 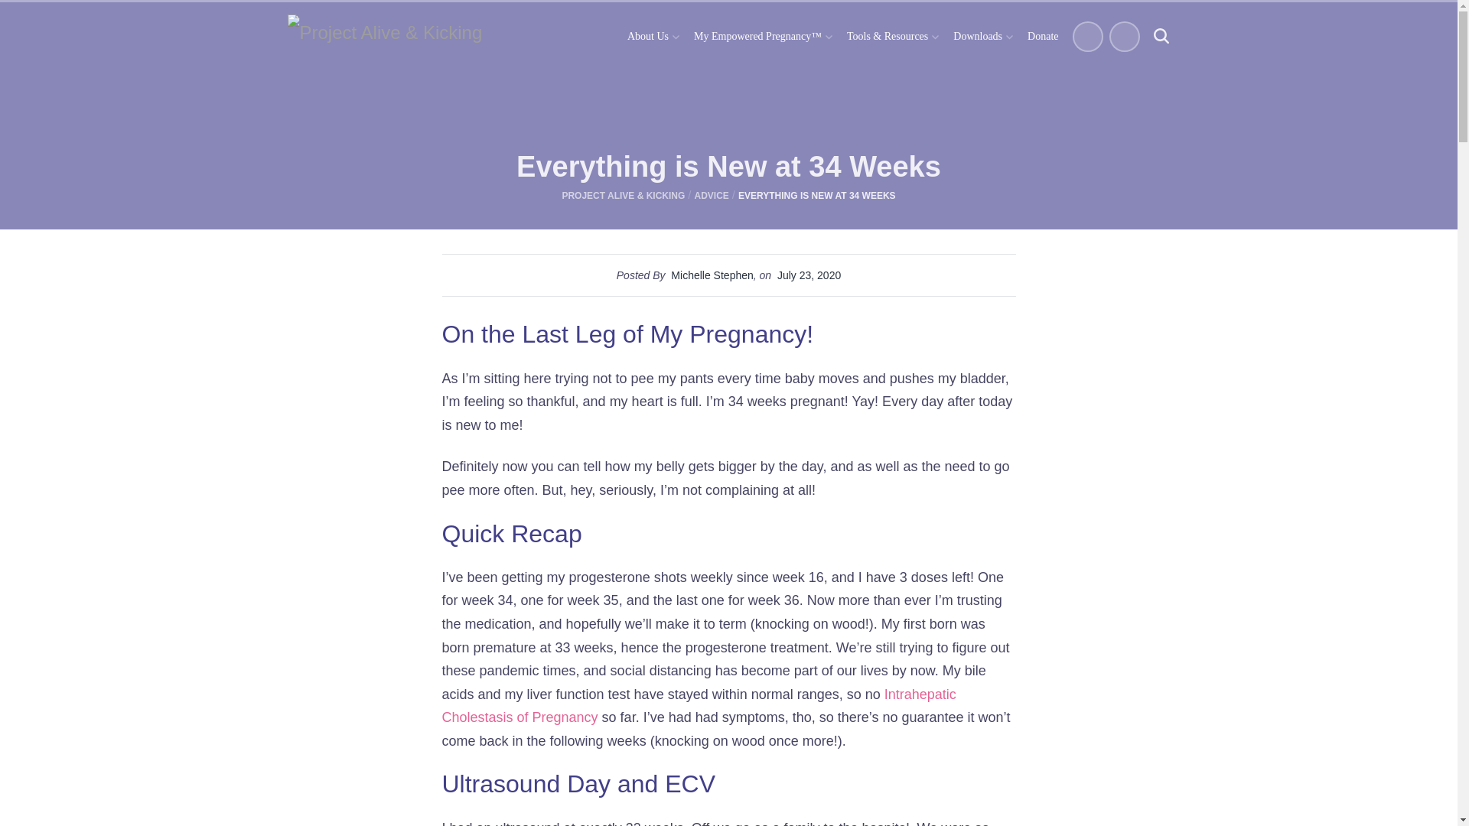 I want to click on About Us, so click(x=653, y=37).